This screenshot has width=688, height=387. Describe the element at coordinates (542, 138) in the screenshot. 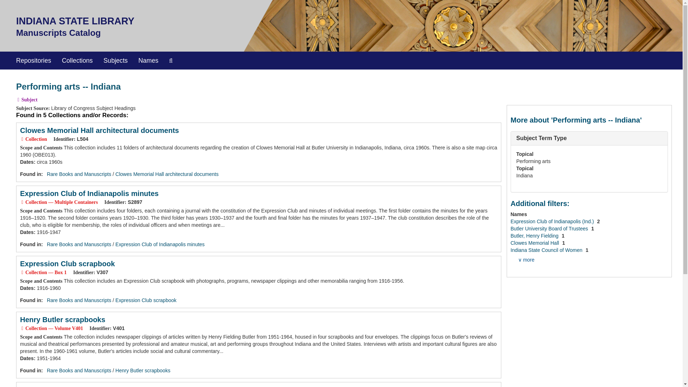

I see `Subject Term Type` at that location.